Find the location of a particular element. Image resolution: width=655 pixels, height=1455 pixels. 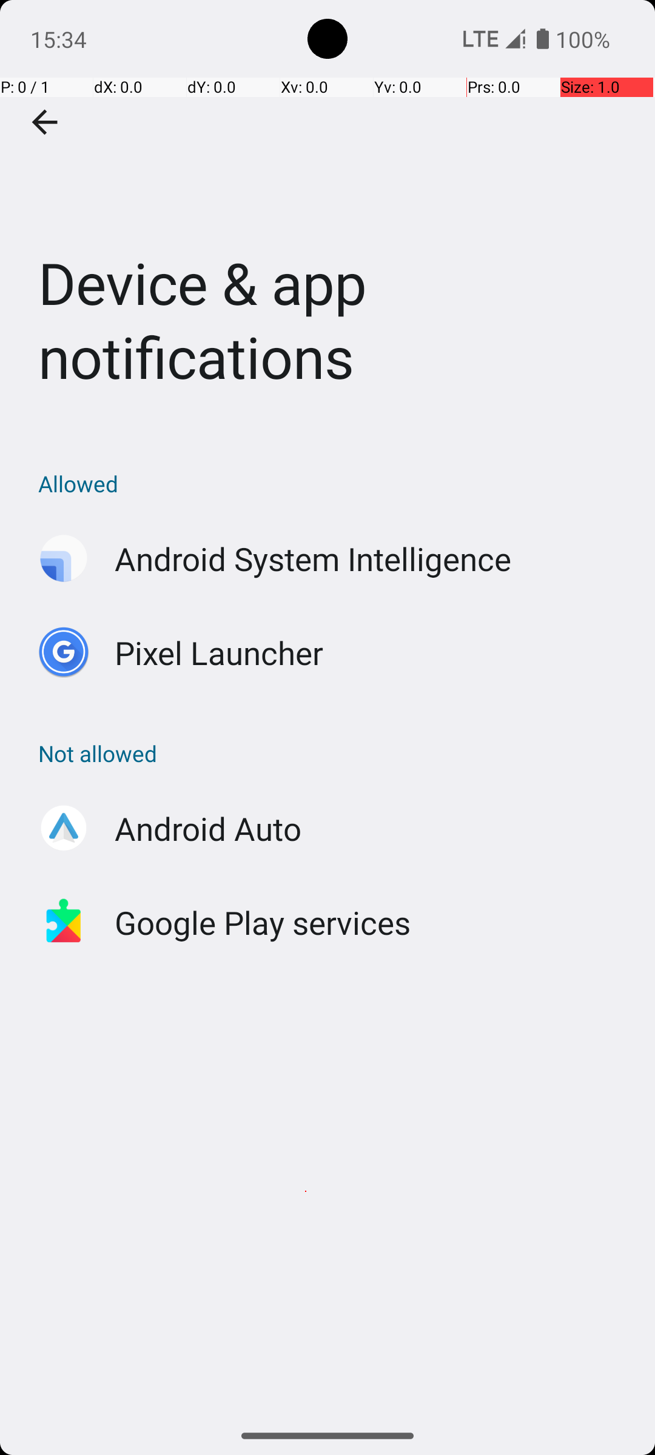

Google Play services is located at coordinates (263, 923).